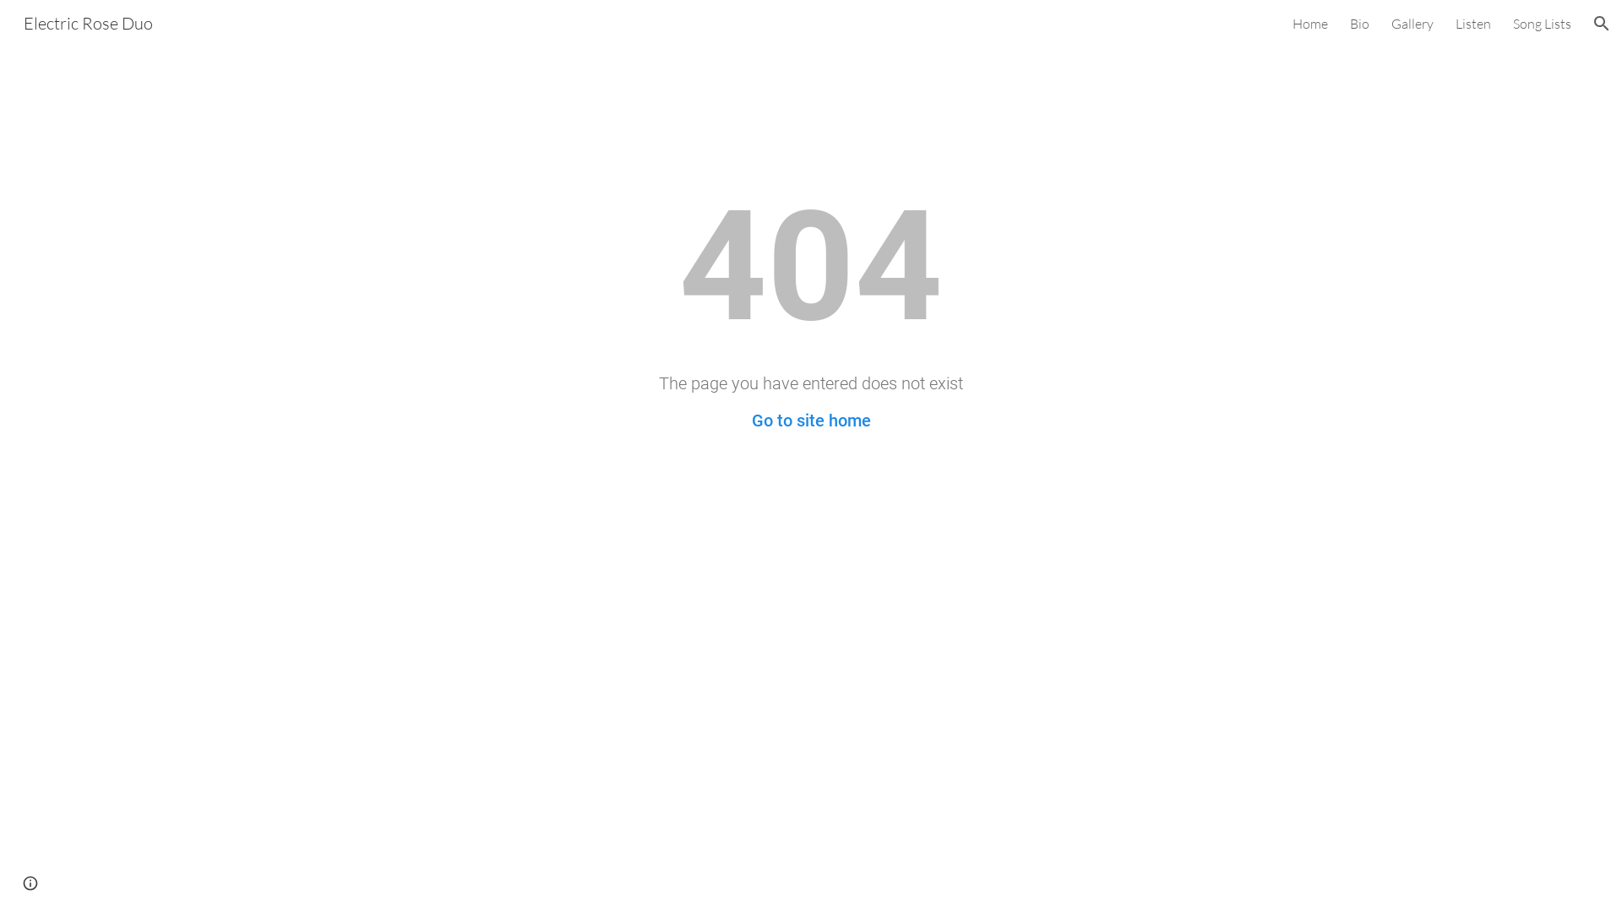 This screenshot has width=1622, height=912. Describe the element at coordinates (811, 421) in the screenshot. I see `Go to site home` at that location.